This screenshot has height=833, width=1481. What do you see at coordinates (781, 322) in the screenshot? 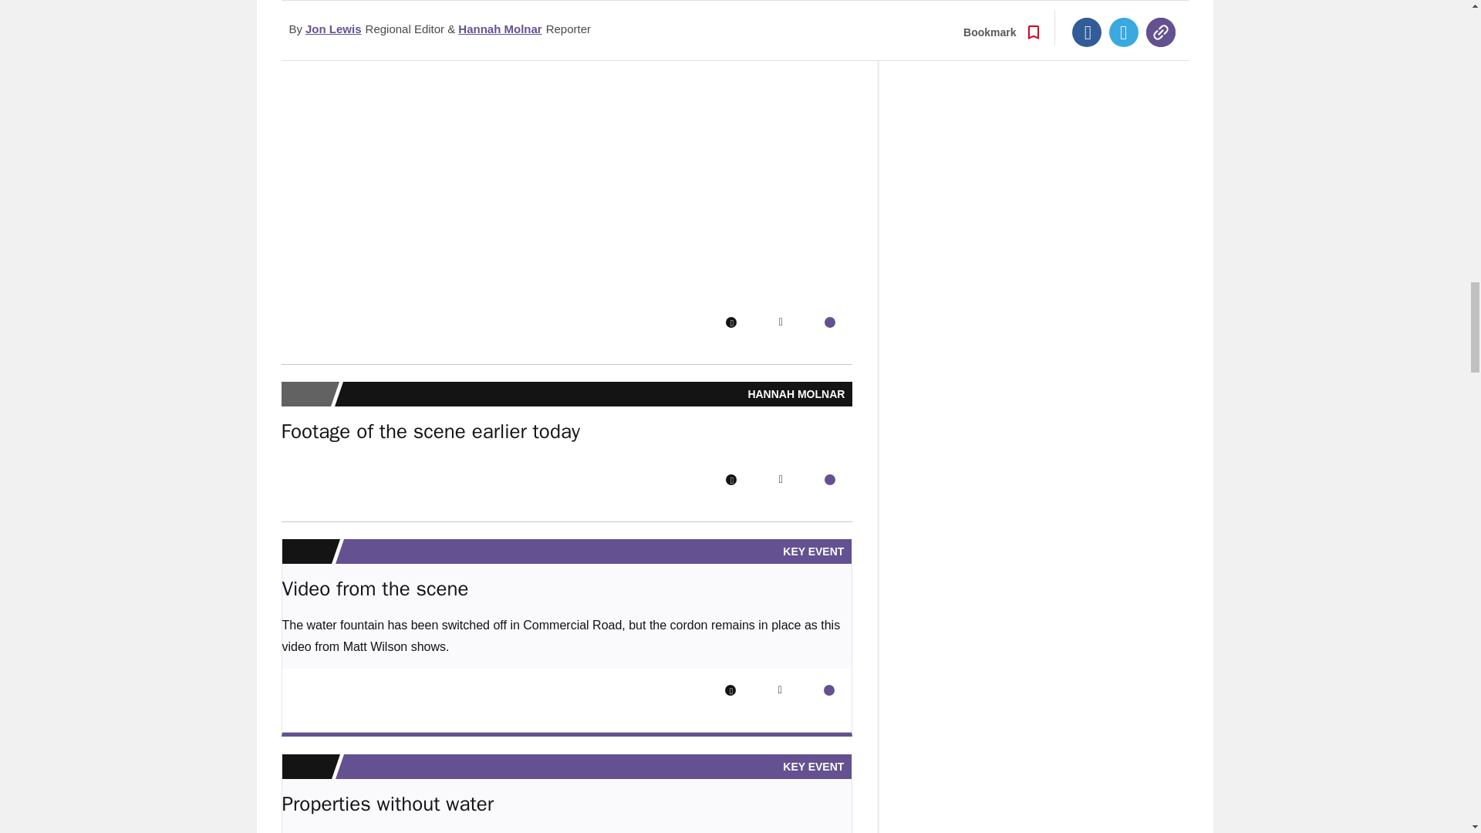
I see `Twitter` at bounding box center [781, 322].